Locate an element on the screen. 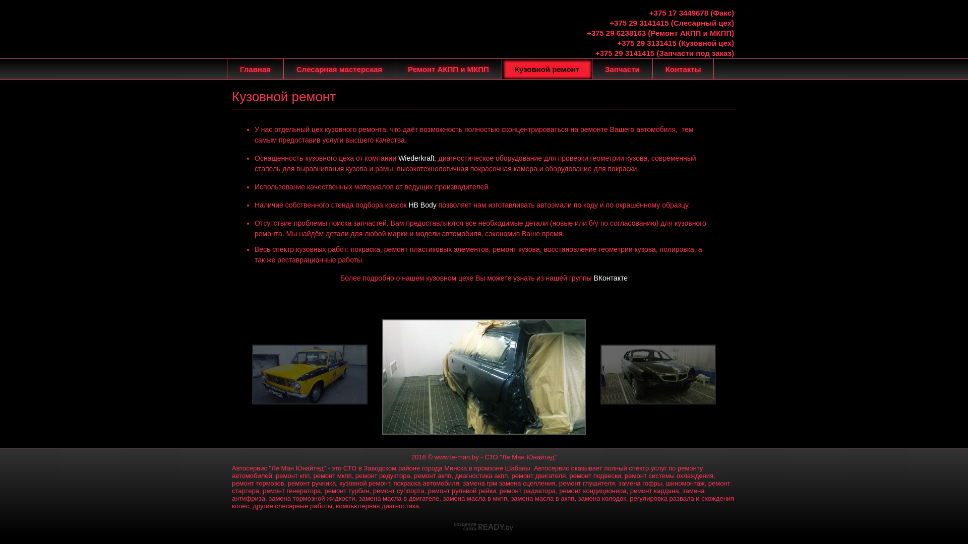  Wiederkraft is located at coordinates (416, 158).